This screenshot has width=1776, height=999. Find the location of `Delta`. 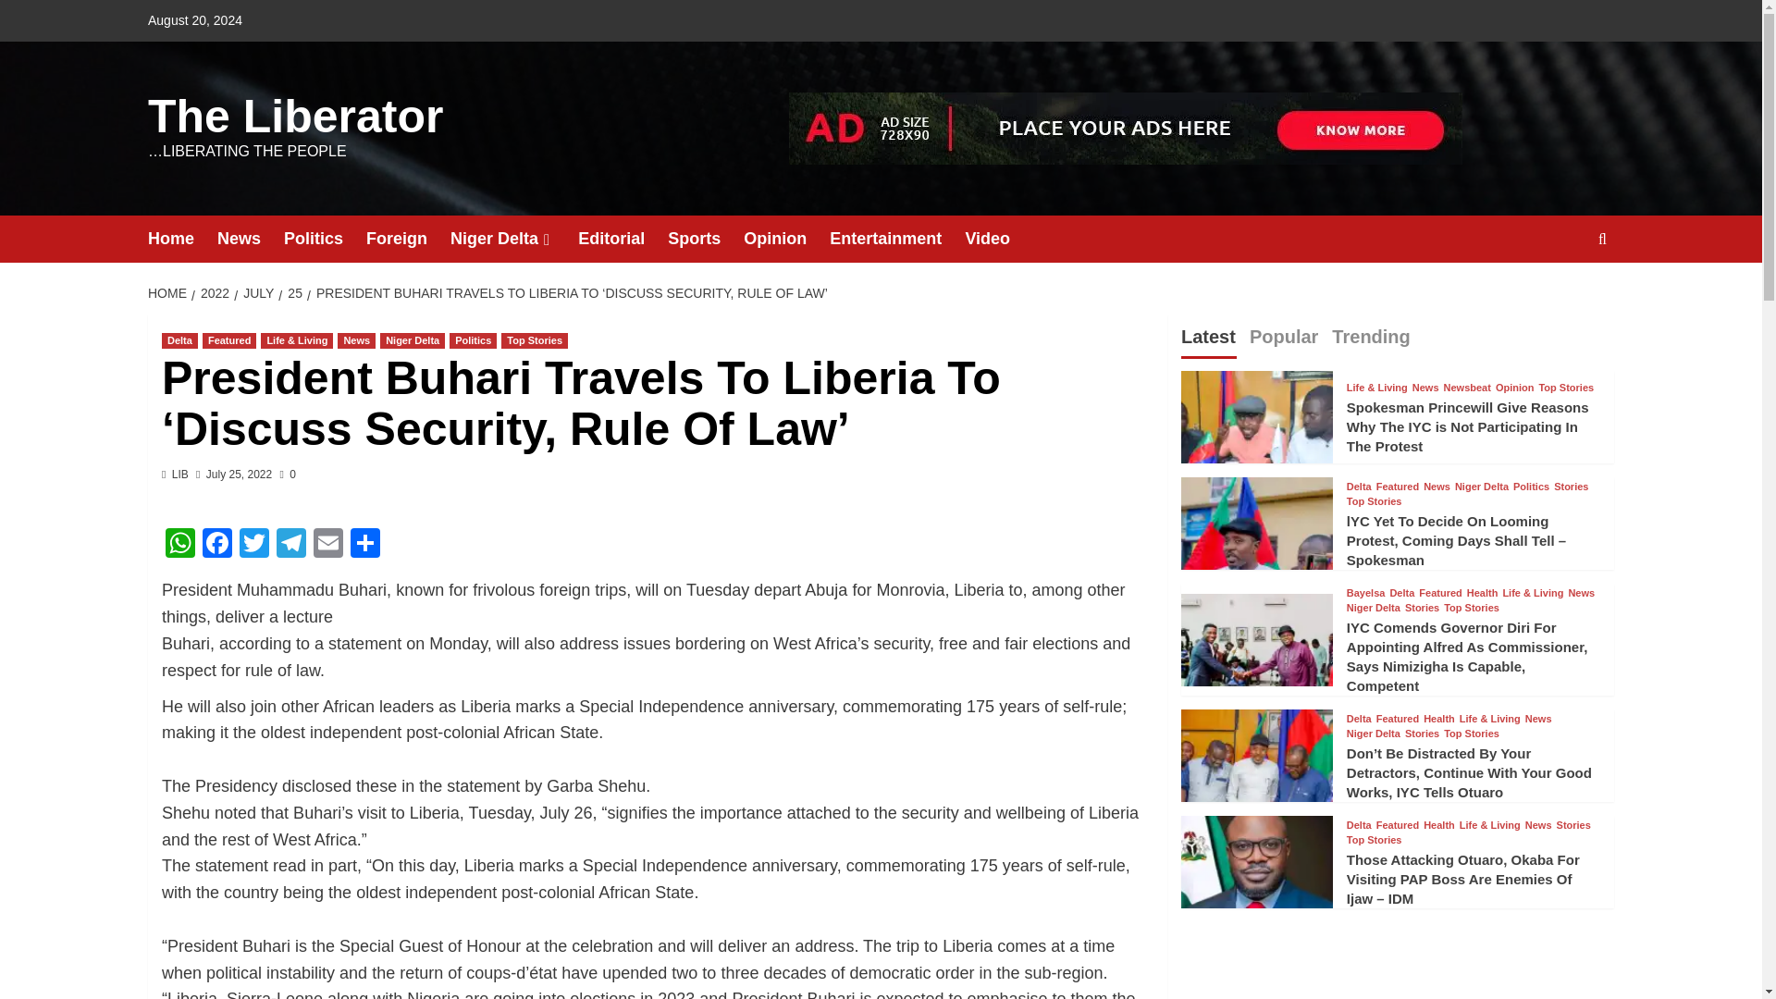

Delta is located at coordinates (179, 340).